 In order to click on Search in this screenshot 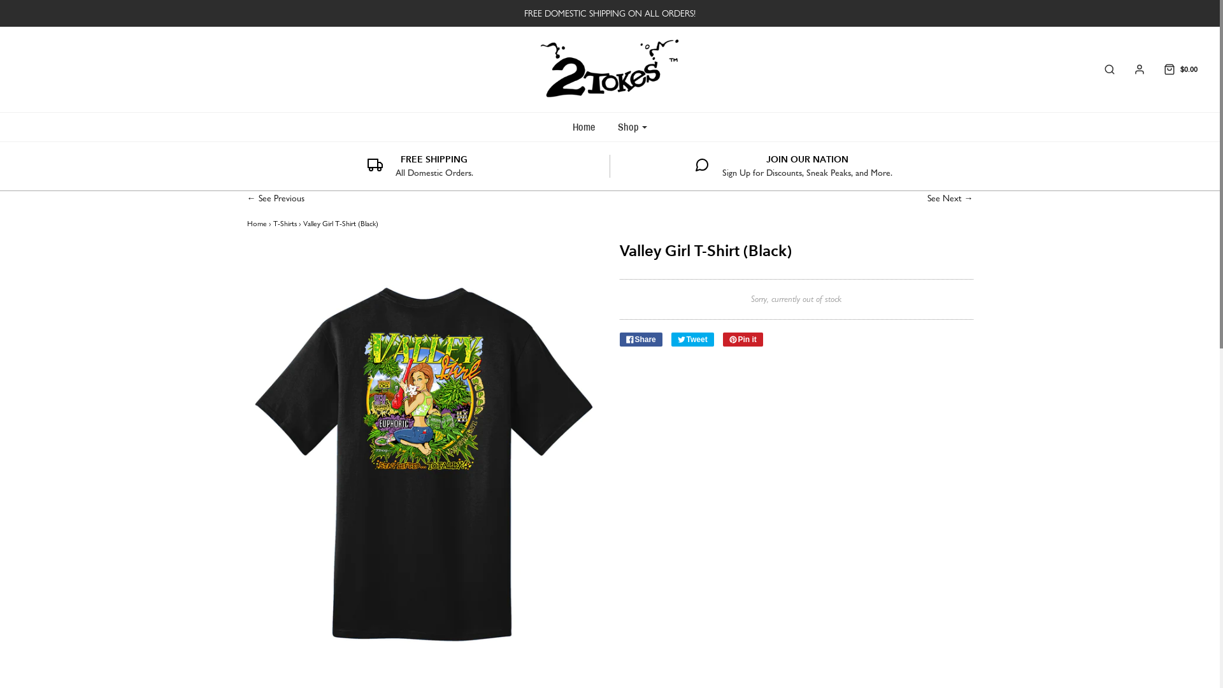, I will do `click(1103, 69)`.